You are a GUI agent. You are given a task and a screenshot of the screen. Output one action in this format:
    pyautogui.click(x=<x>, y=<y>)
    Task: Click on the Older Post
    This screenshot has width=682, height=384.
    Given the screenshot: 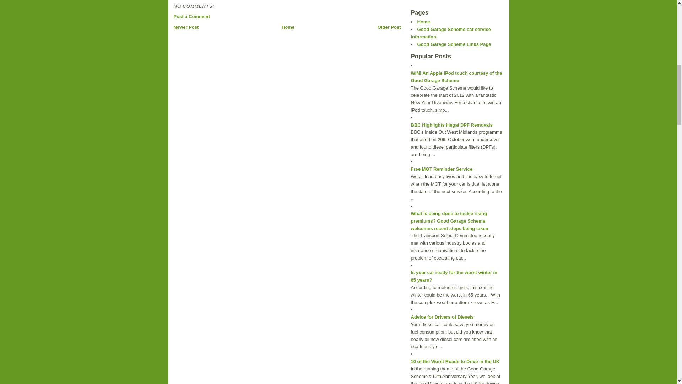 What is the action you would take?
    pyautogui.click(x=389, y=27)
    